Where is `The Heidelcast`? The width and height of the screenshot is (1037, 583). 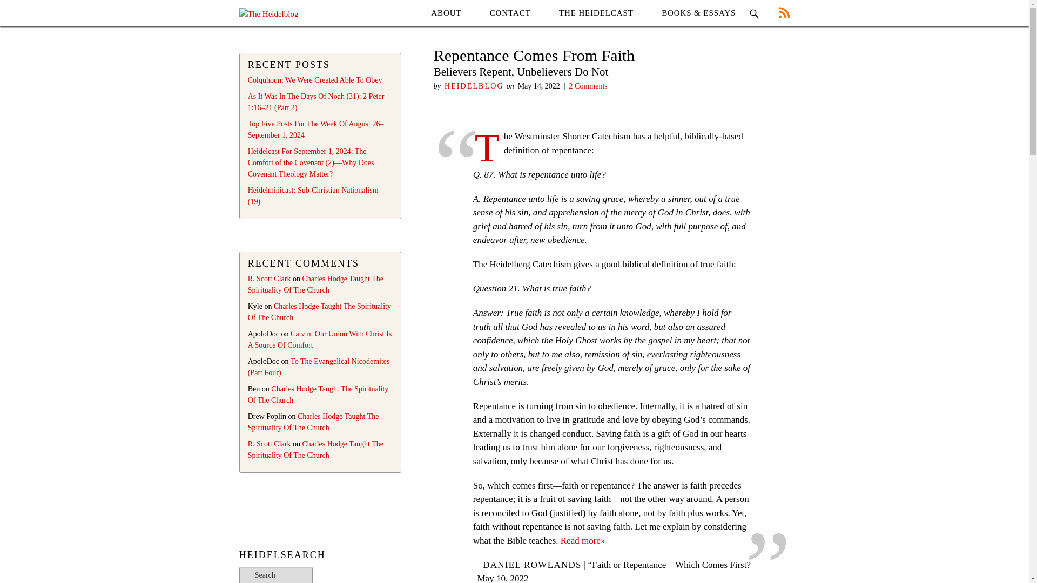
The Heidelcast is located at coordinates (596, 13).